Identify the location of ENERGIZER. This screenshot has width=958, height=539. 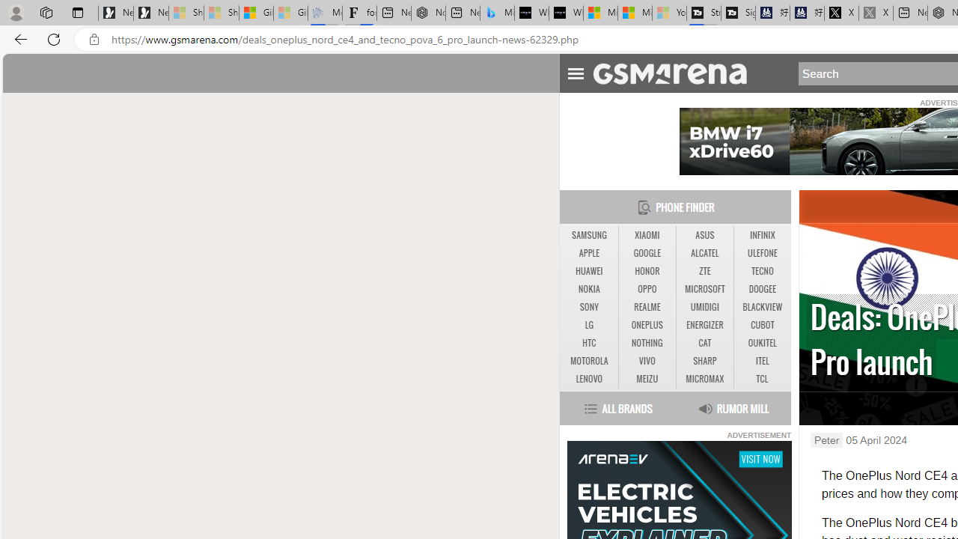
(705, 325).